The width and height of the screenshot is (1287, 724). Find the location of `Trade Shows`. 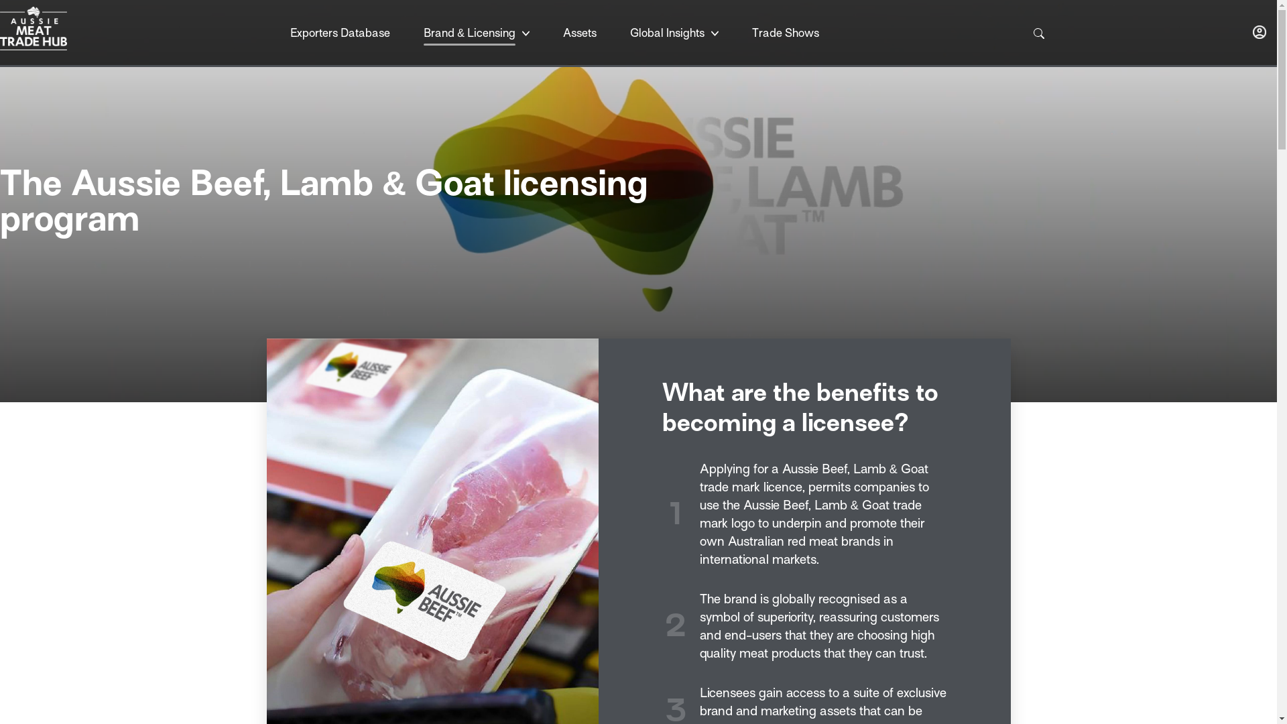

Trade Shows is located at coordinates (786, 34).